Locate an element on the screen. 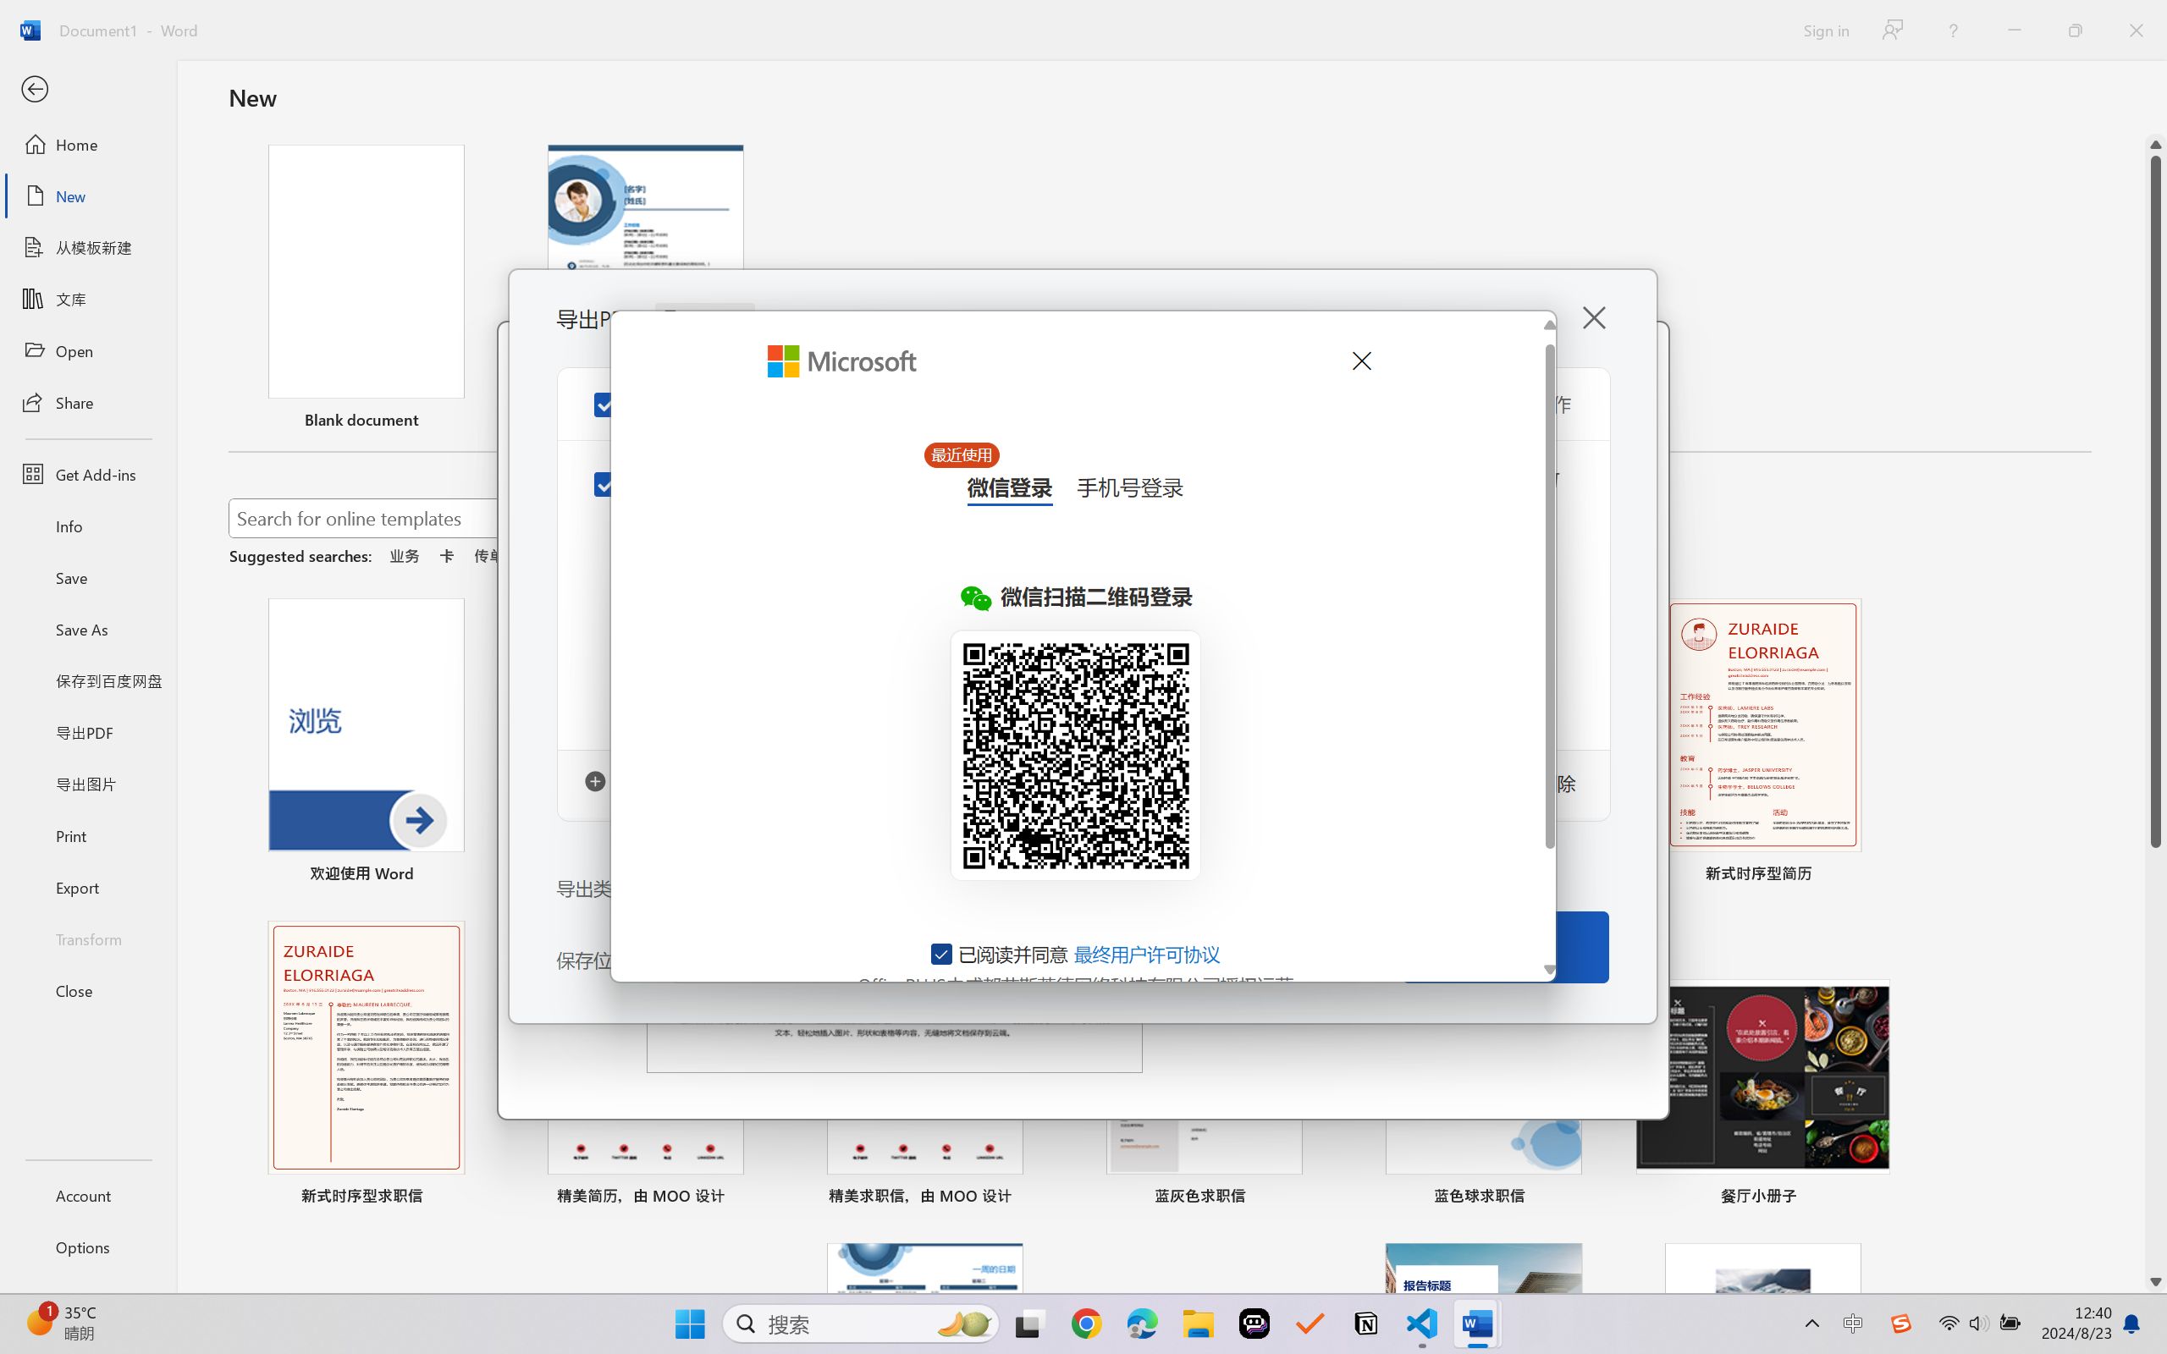 Image resolution: width=2167 pixels, height=1354 pixels. Blank document is located at coordinates (366, 289).